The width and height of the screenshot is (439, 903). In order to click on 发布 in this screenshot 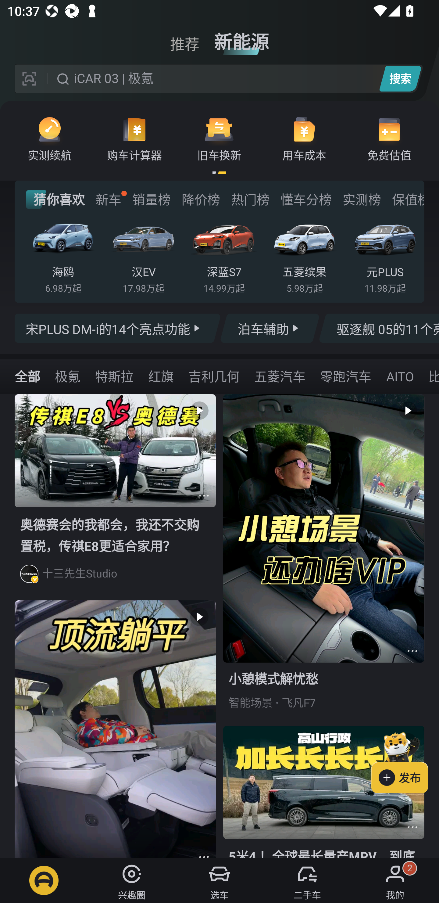, I will do `click(405, 761)`.